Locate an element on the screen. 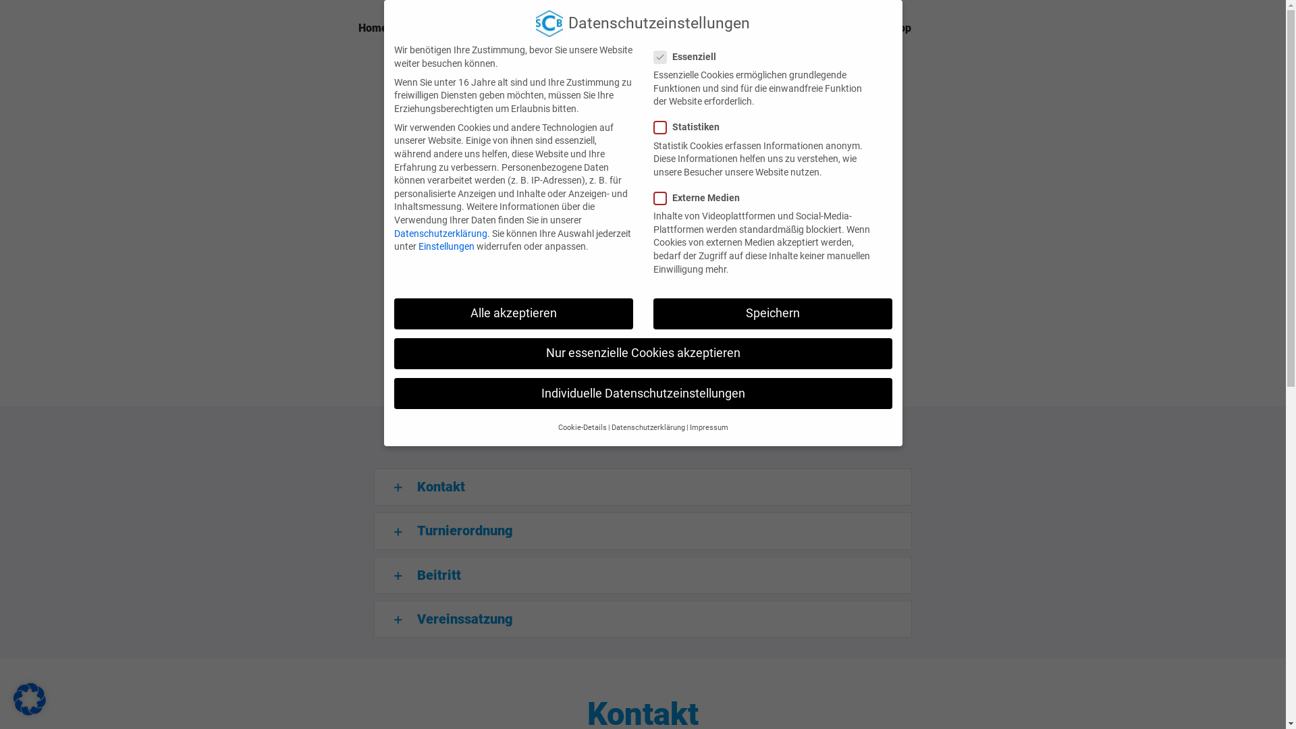 This screenshot has height=729, width=1296. Shop is located at coordinates (898, 28).